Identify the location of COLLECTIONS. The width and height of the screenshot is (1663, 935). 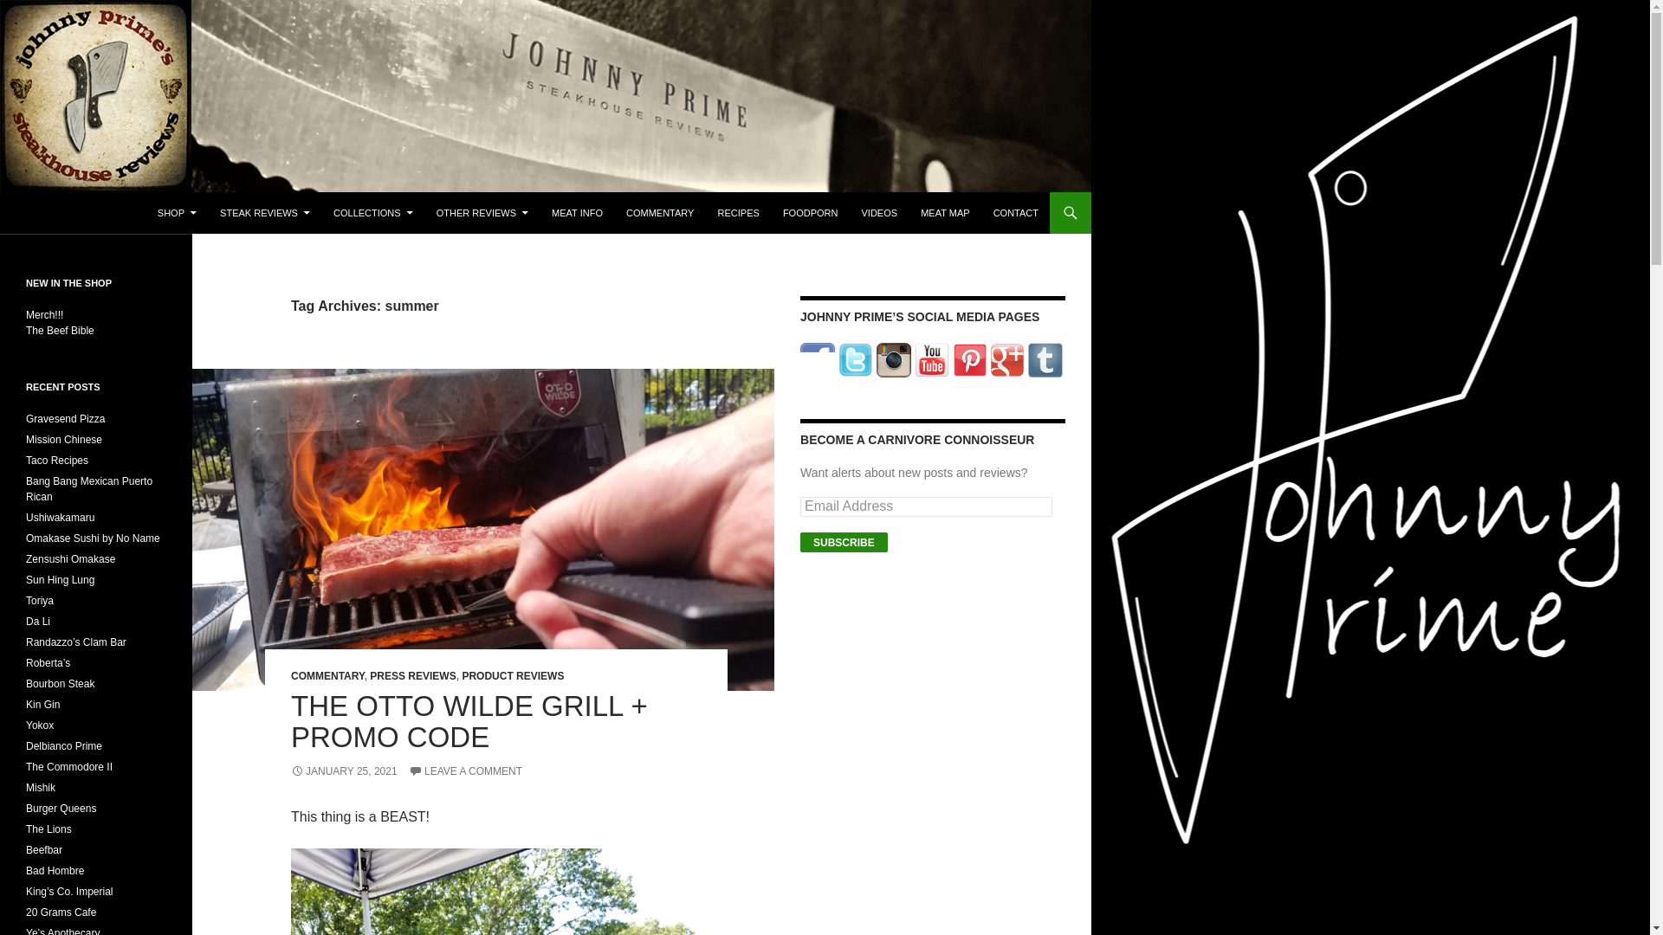
(372, 213).